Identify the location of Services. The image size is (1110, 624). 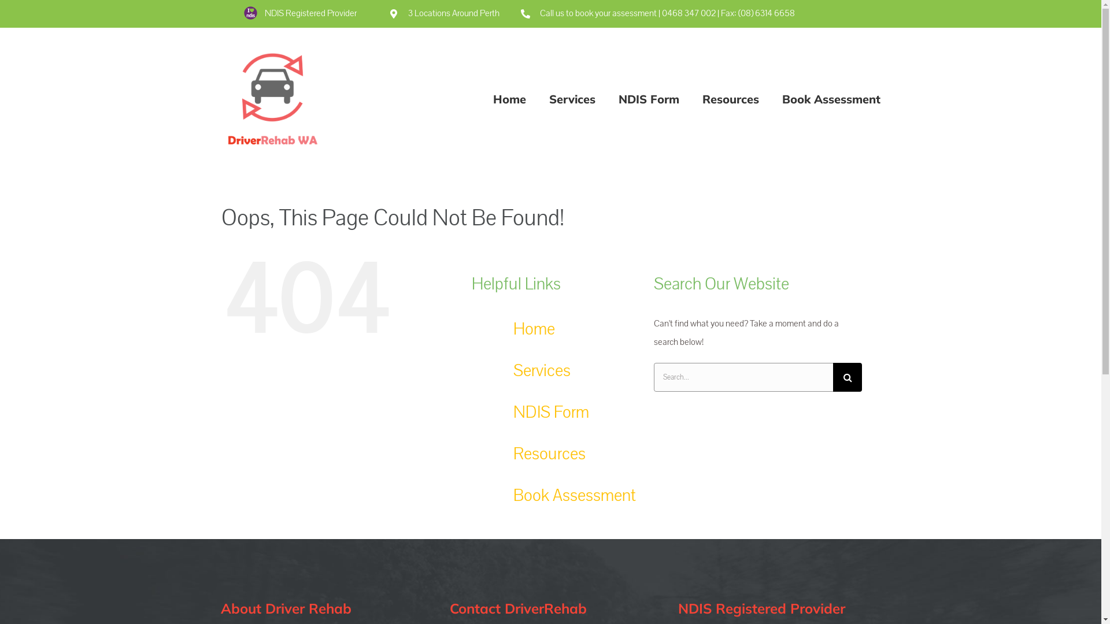
(542, 371).